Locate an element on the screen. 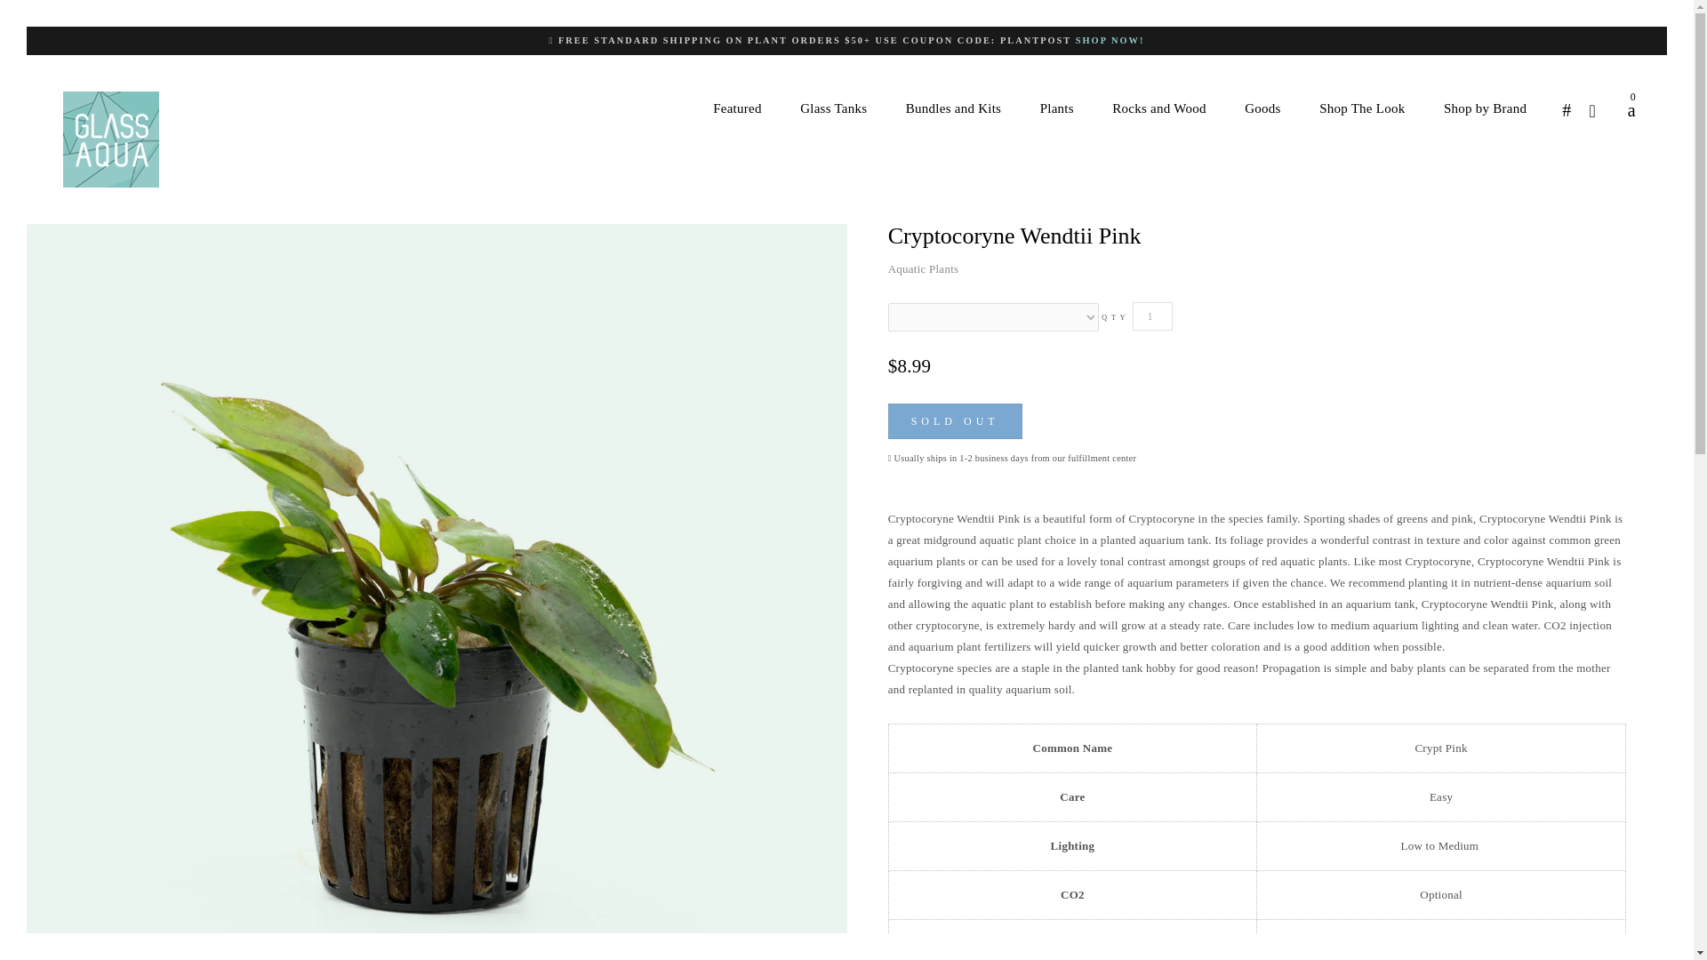 The image size is (1707, 960). 1 is located at coordinates (1152, 316).